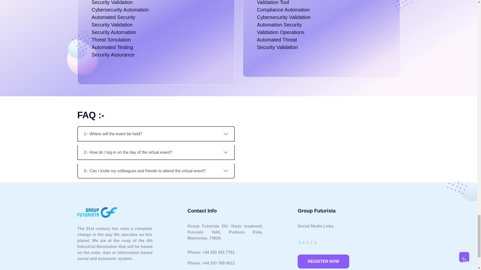  What do you see at coordinates (156, 133) in the screenshot?
I see `1:- Where will the event be held?` at bounding box center [156, 133].